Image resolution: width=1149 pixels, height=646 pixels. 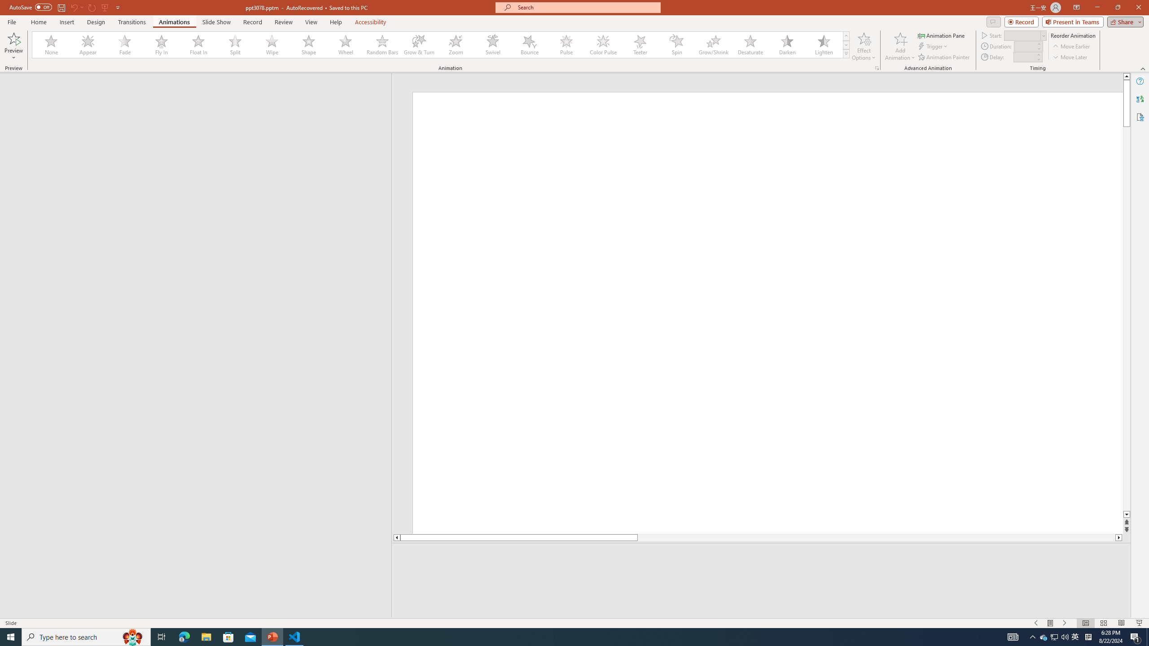 I want to click on Slide Show, so click(x=216, y=22).